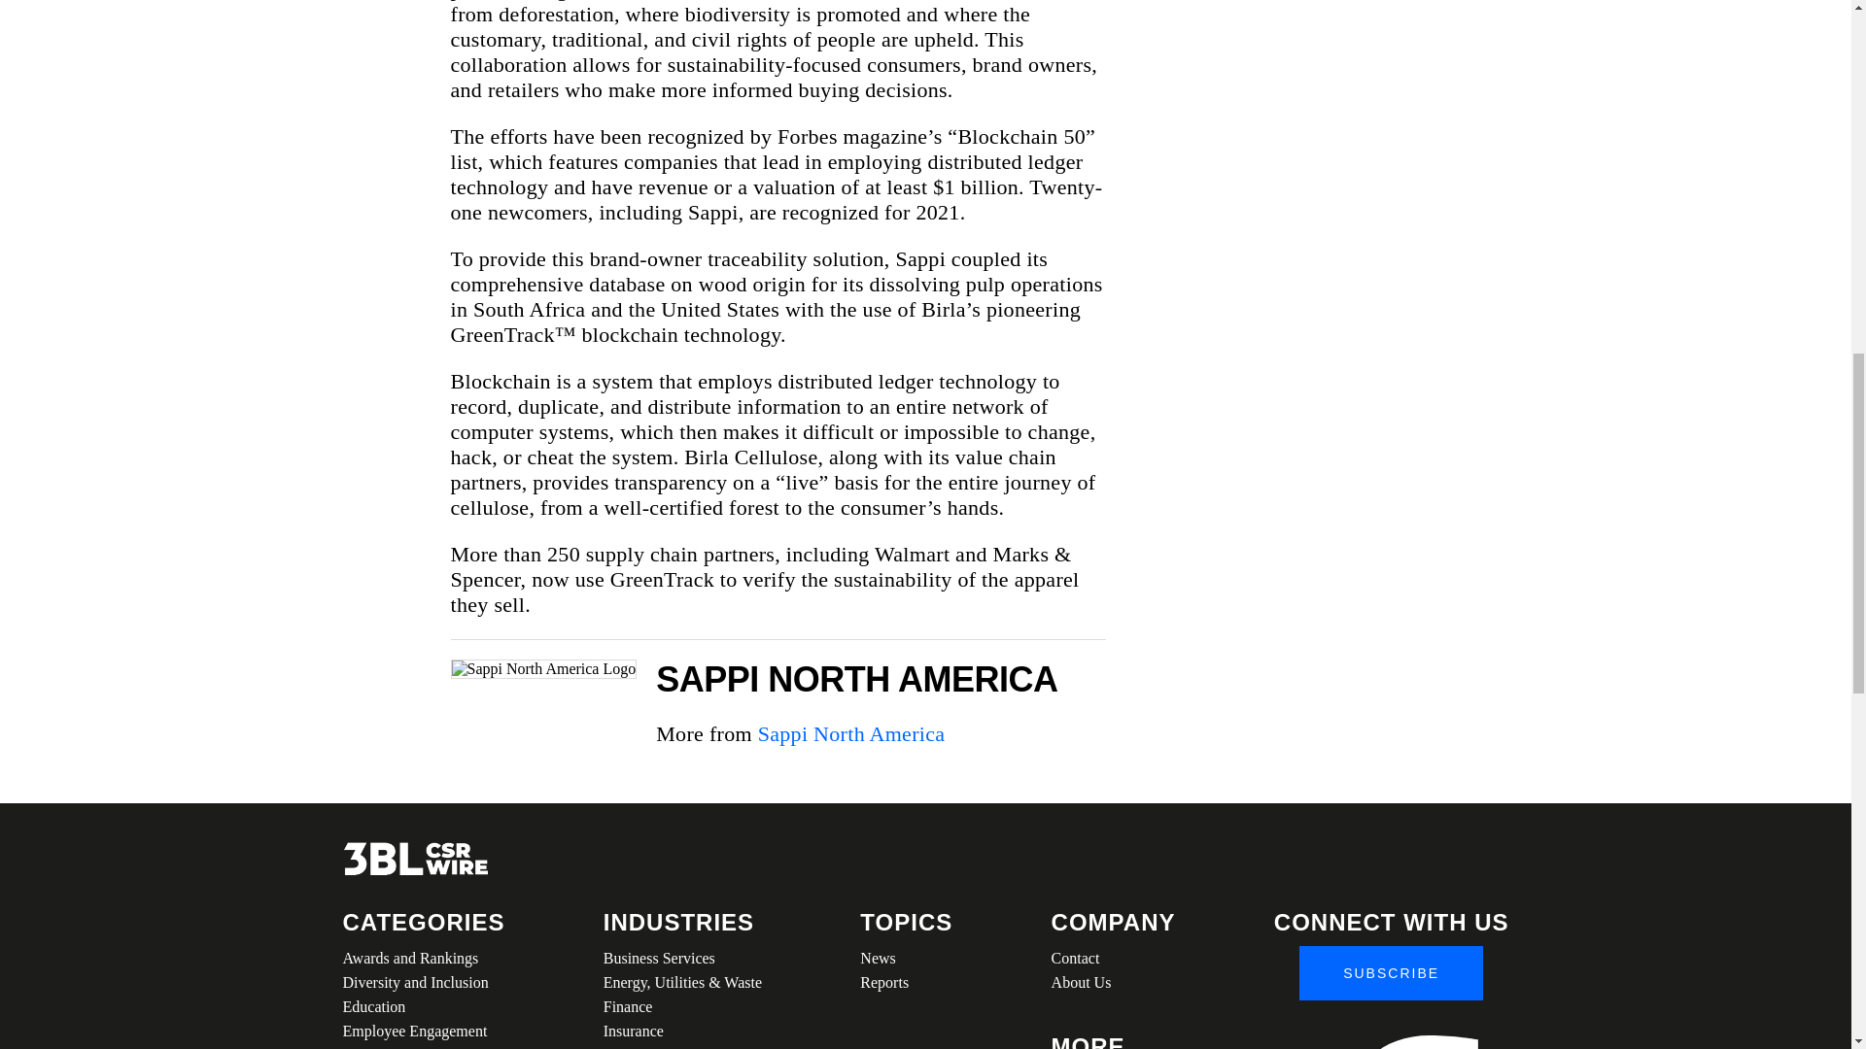 This screenshot has height=1049, width=1866. Describe the element at coordinates (422, 1006) in the screenshot. I see `Education` at that location.